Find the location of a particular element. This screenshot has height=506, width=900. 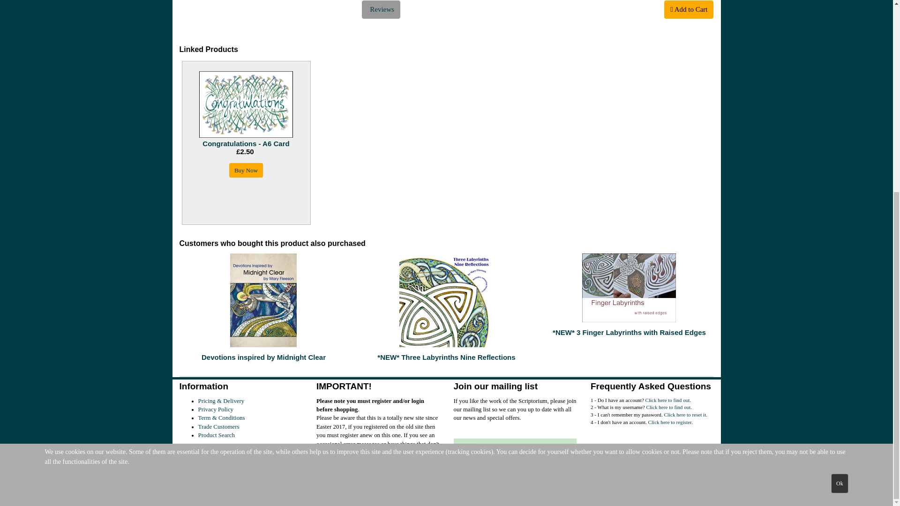

Devotions inspired by Midnight Clear is located at coordinates (263, 300).